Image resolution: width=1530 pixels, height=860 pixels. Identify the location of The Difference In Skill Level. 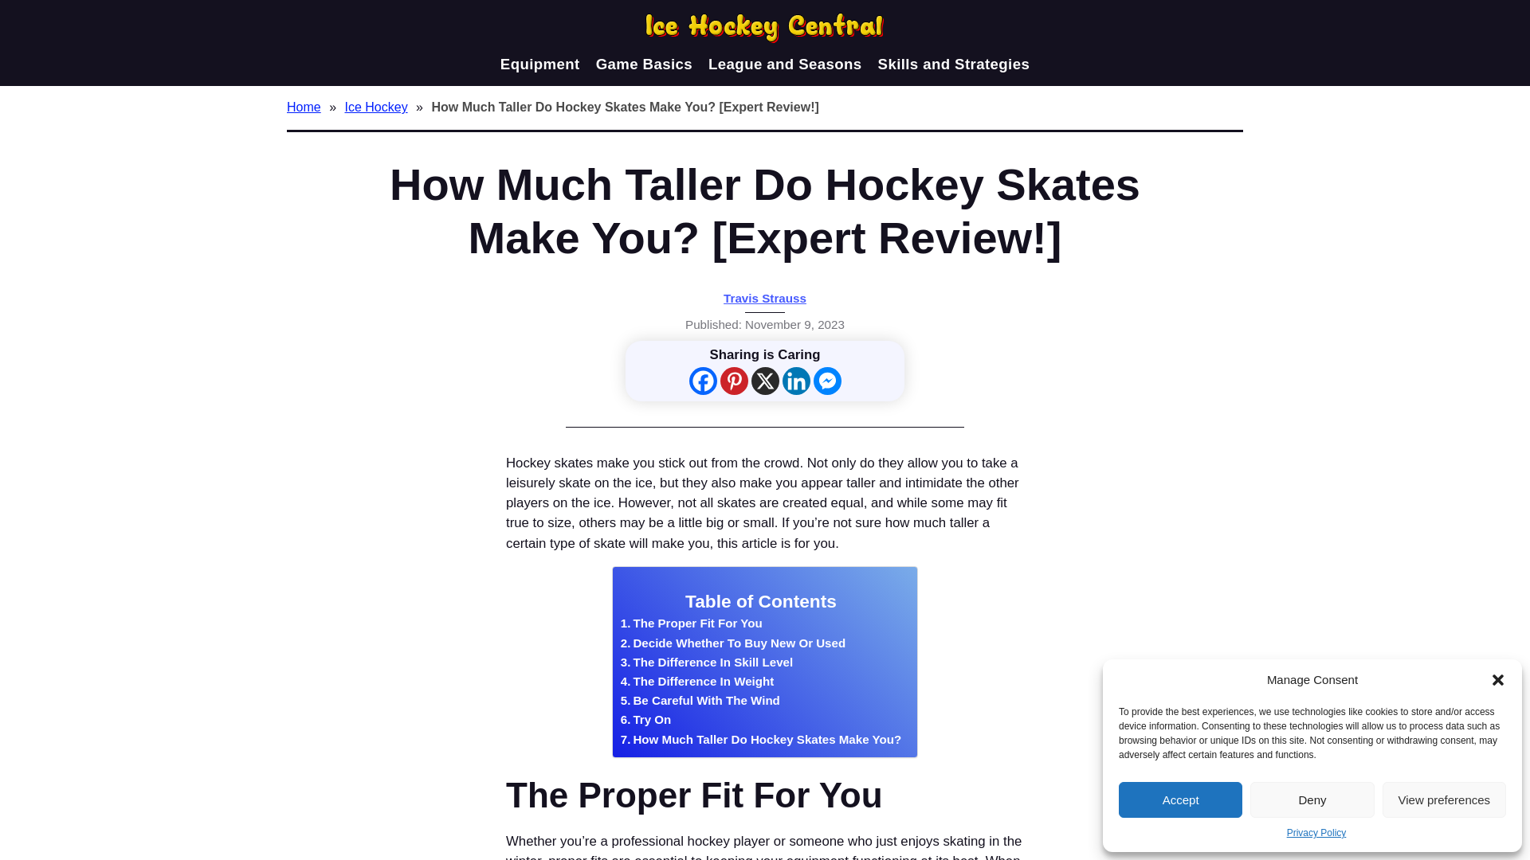
(706, 662).